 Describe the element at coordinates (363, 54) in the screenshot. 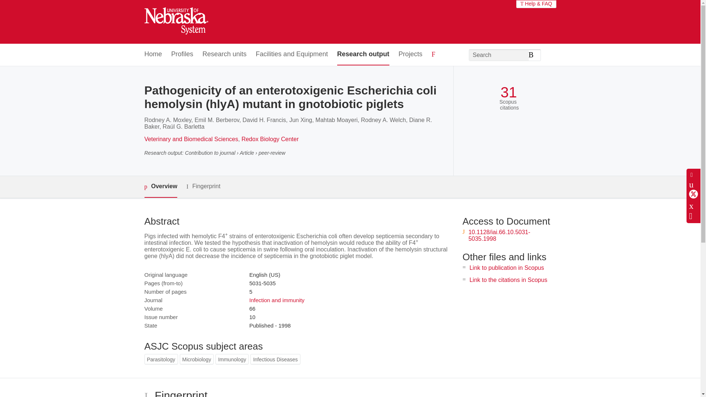

I see `Research output` at that location.